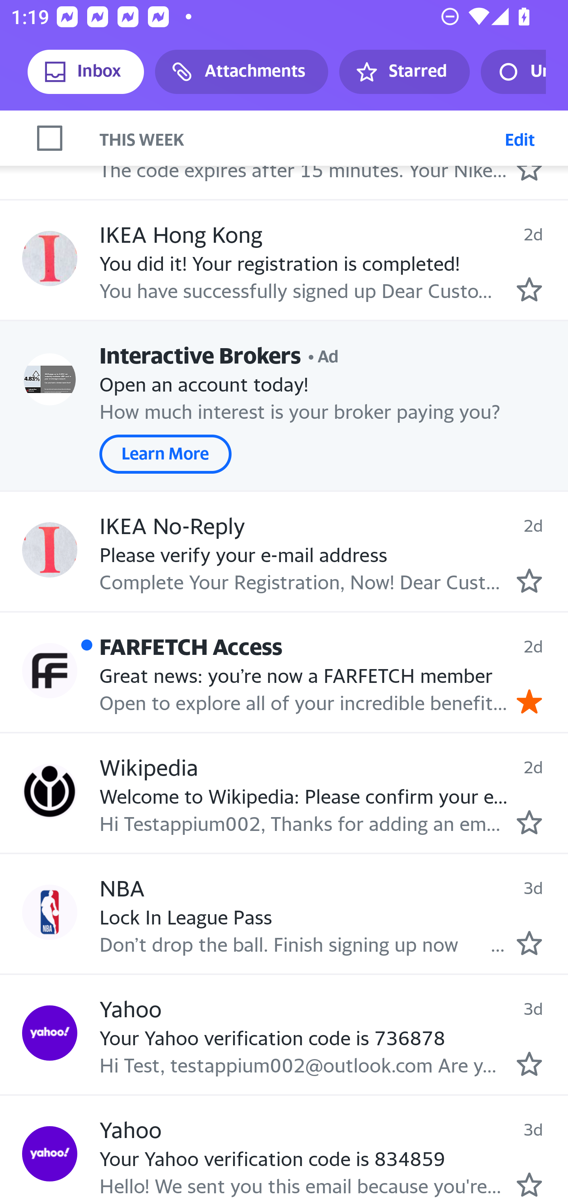 The image size is (568, 1200). Describe the element at coordinates (529, 290) in the screenshot. I see `Mark as starred.` at that location.